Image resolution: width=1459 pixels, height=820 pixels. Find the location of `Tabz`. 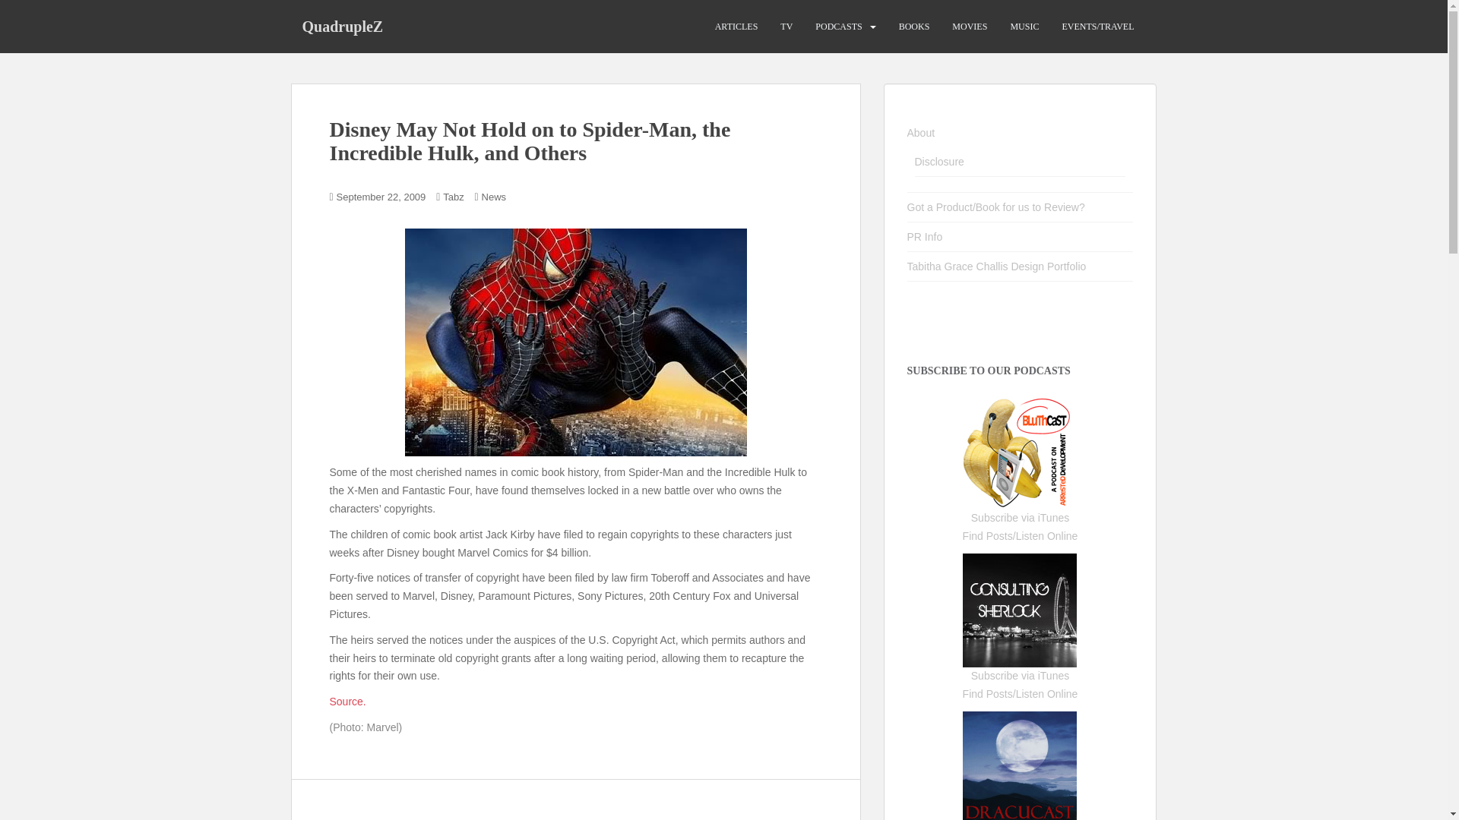

Tabz is located at coordinates (453, 196).